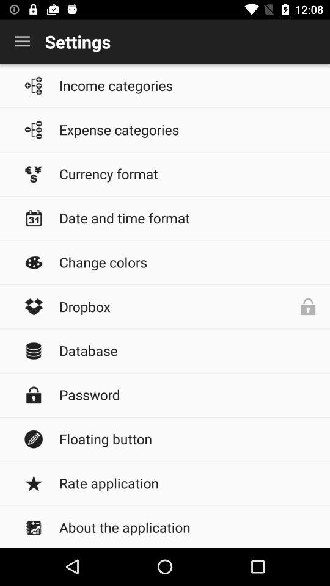 The width and height of the screenshot is (330, 586). What do you see at coordinates (22, 42) in the screenshot?
I see `choose the icon to the left of settings icon` at bounding box center [22, 42].